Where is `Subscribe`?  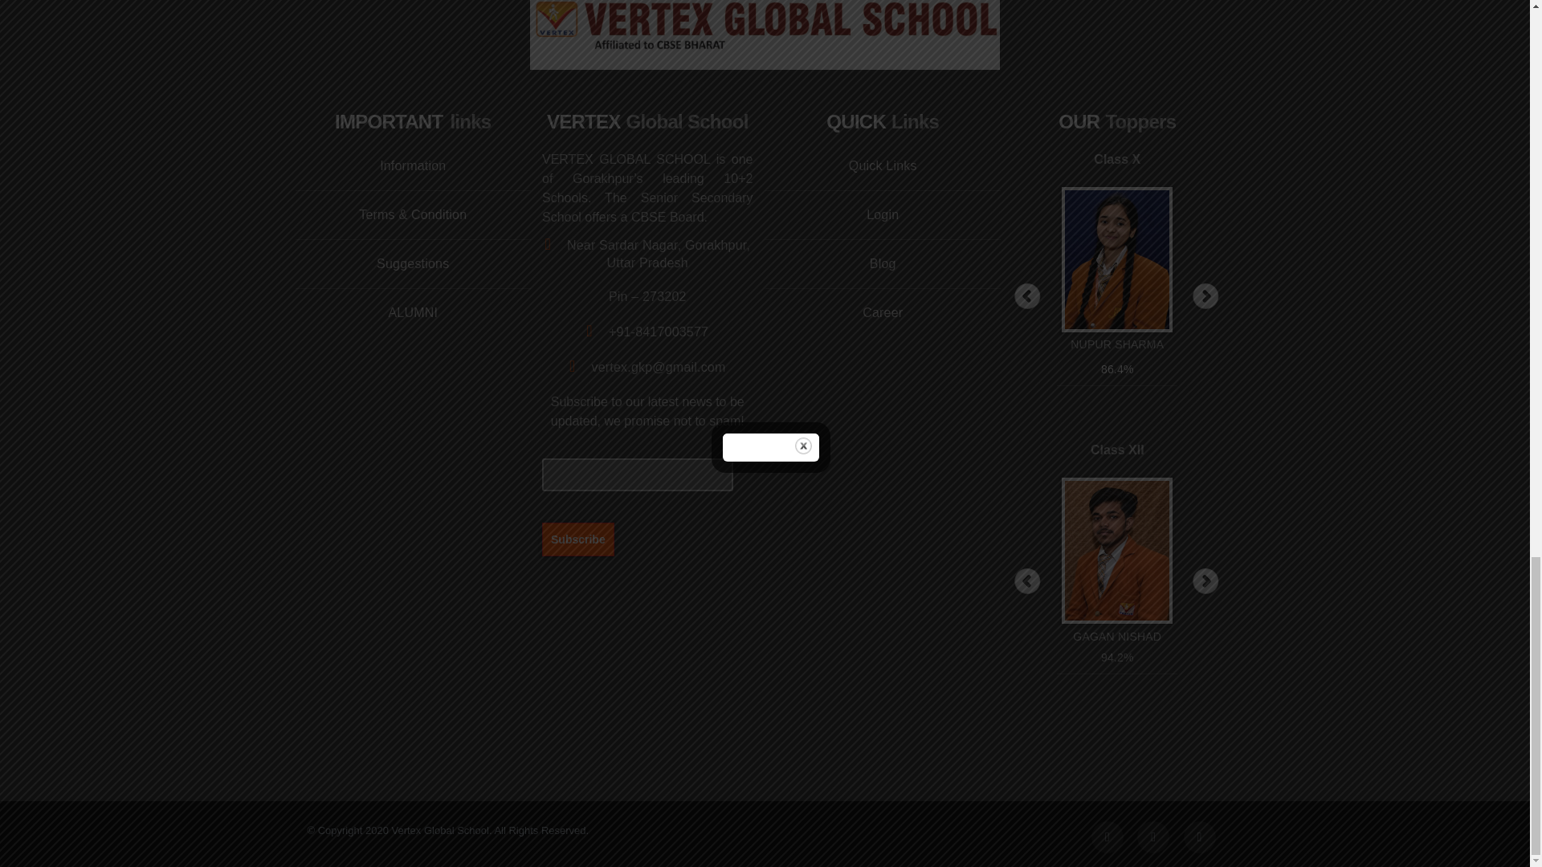
Subscribe is located at coordinates (578, 539).